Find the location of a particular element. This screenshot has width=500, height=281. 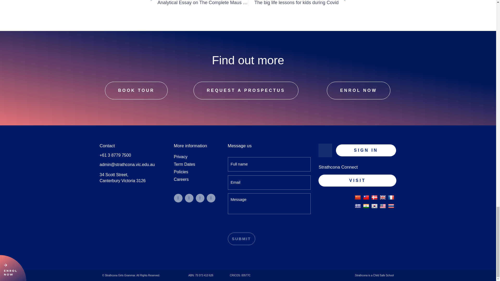

French is located at coordinates (391, 198).